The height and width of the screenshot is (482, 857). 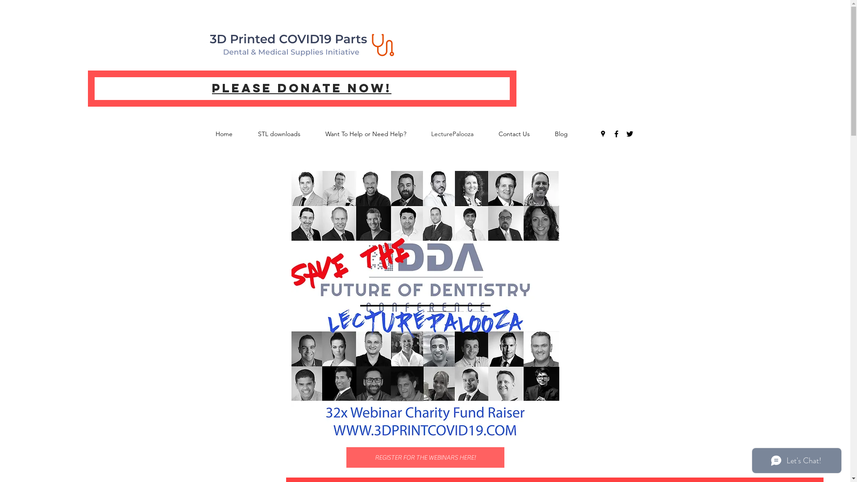 What do you see at coordinates (425, 305) in the screenshot?
I see `lecturepalooza.jpg` at bounding box center [425, 305].